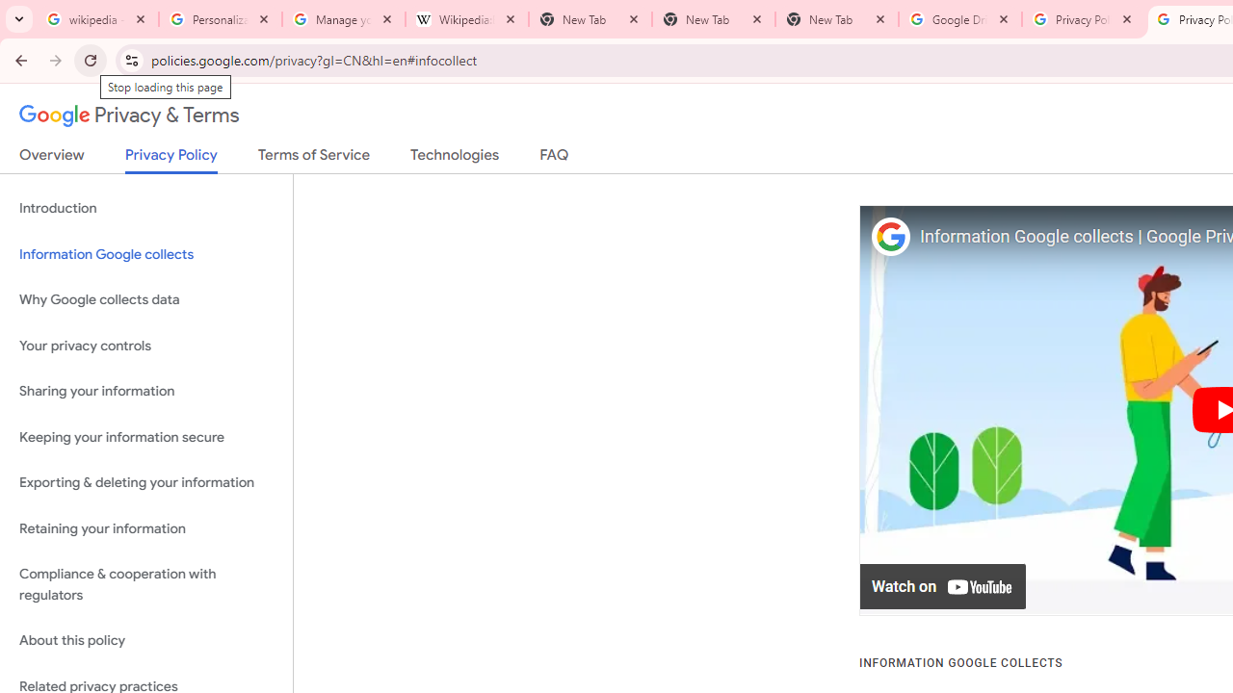  What do you see at coordinates (555, 159) in the screenshot?
I see `FAQ` at bounding box center [555, 159].